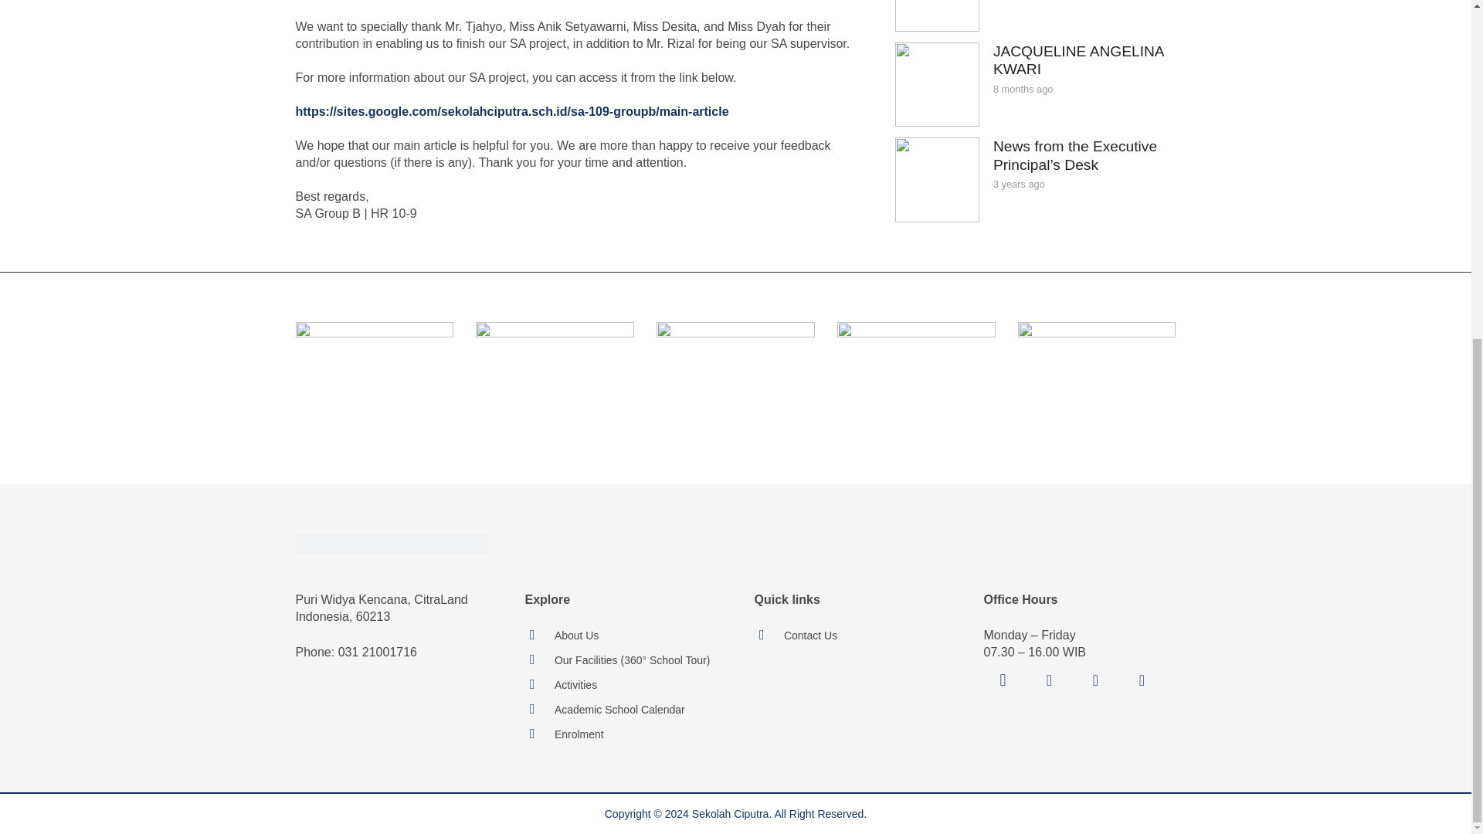 This screenshot has width=1483, height=834. Describe the element at coordinates (1003, 680) in the screenshot. I see `Instagram` at that location.